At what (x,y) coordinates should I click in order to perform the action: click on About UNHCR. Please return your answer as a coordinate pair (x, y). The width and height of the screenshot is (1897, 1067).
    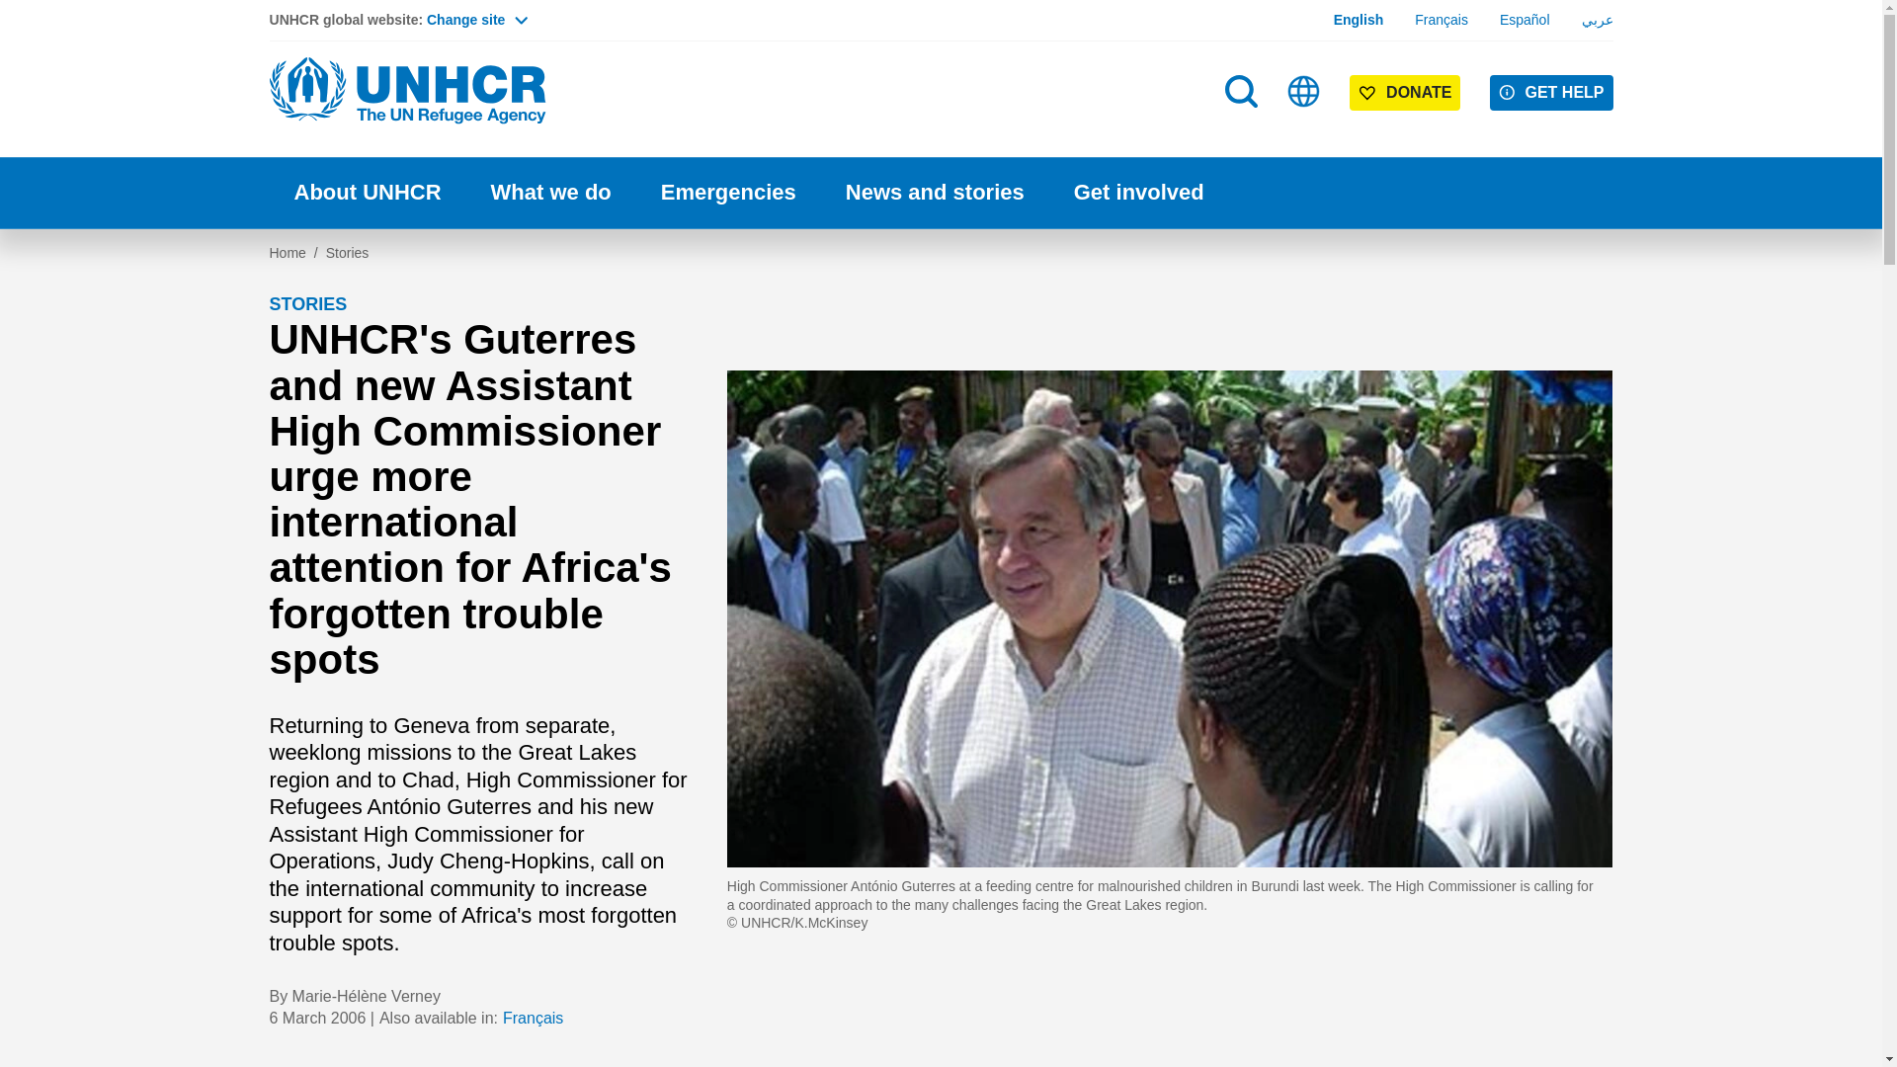
    Looking at the image, I should click on (367, 193).